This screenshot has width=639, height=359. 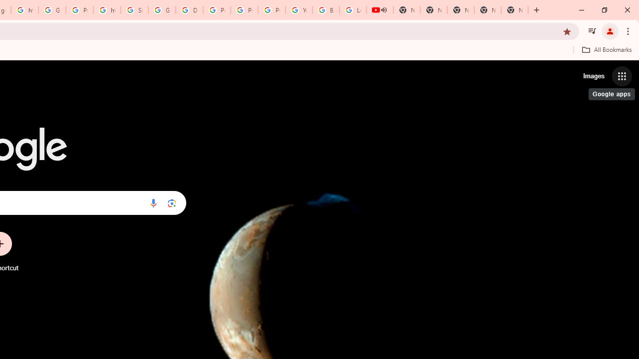 I want to click on https://scholar.google.com/, so click(x=107, y=10).